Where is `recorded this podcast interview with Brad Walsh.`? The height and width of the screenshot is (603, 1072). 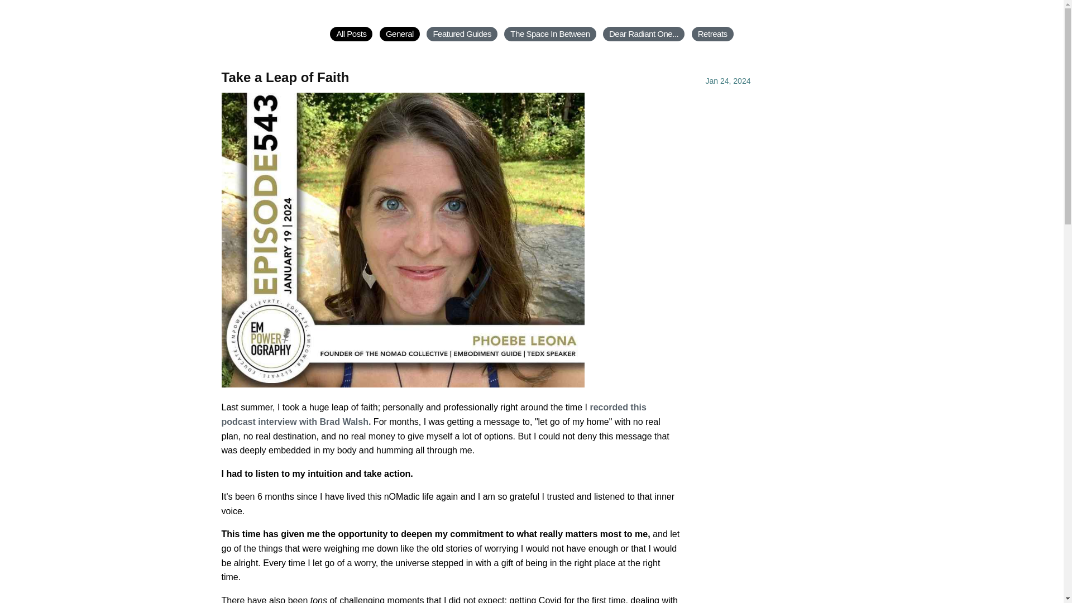
recorded this podcast interview with Brad Walsh. is located at coordinates (433, 414).